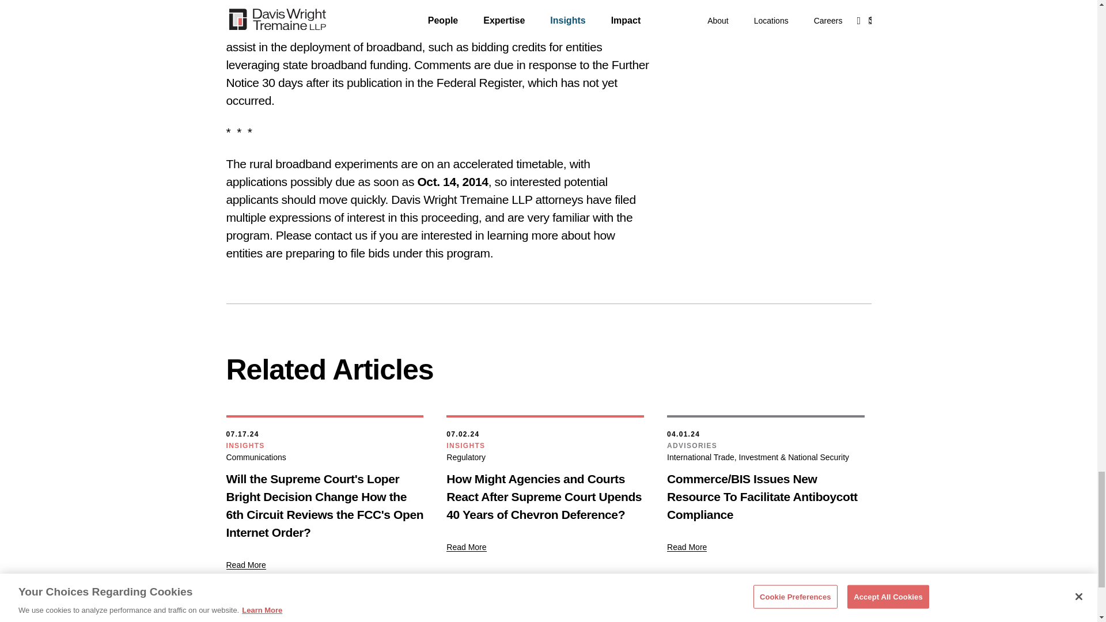 Image resolution: width=1106 pixels, height=622 pixels. What do you see at coordinates (687, 547) in the screenshot?
I see `Read More` at bounding box center [687, 547].